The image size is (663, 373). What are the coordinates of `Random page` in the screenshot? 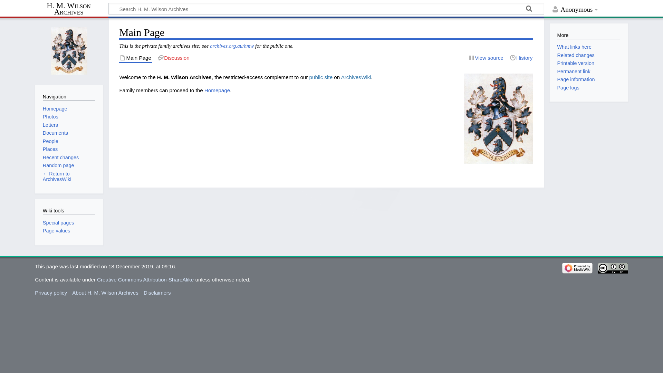 It's located at (59, 165).